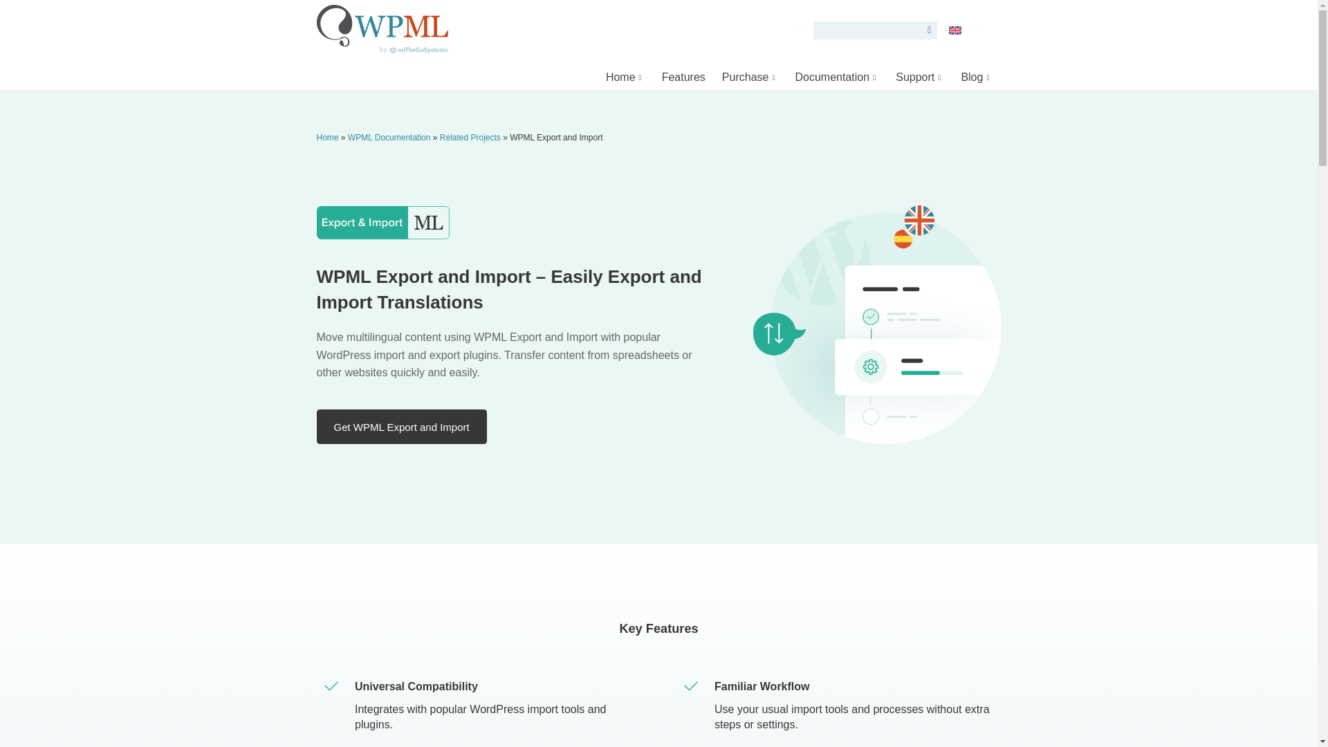 This screenshot has height=747, width=1328. Describe the element at coordinates (625, 76) in the screenshot. I see `Home` at that location.